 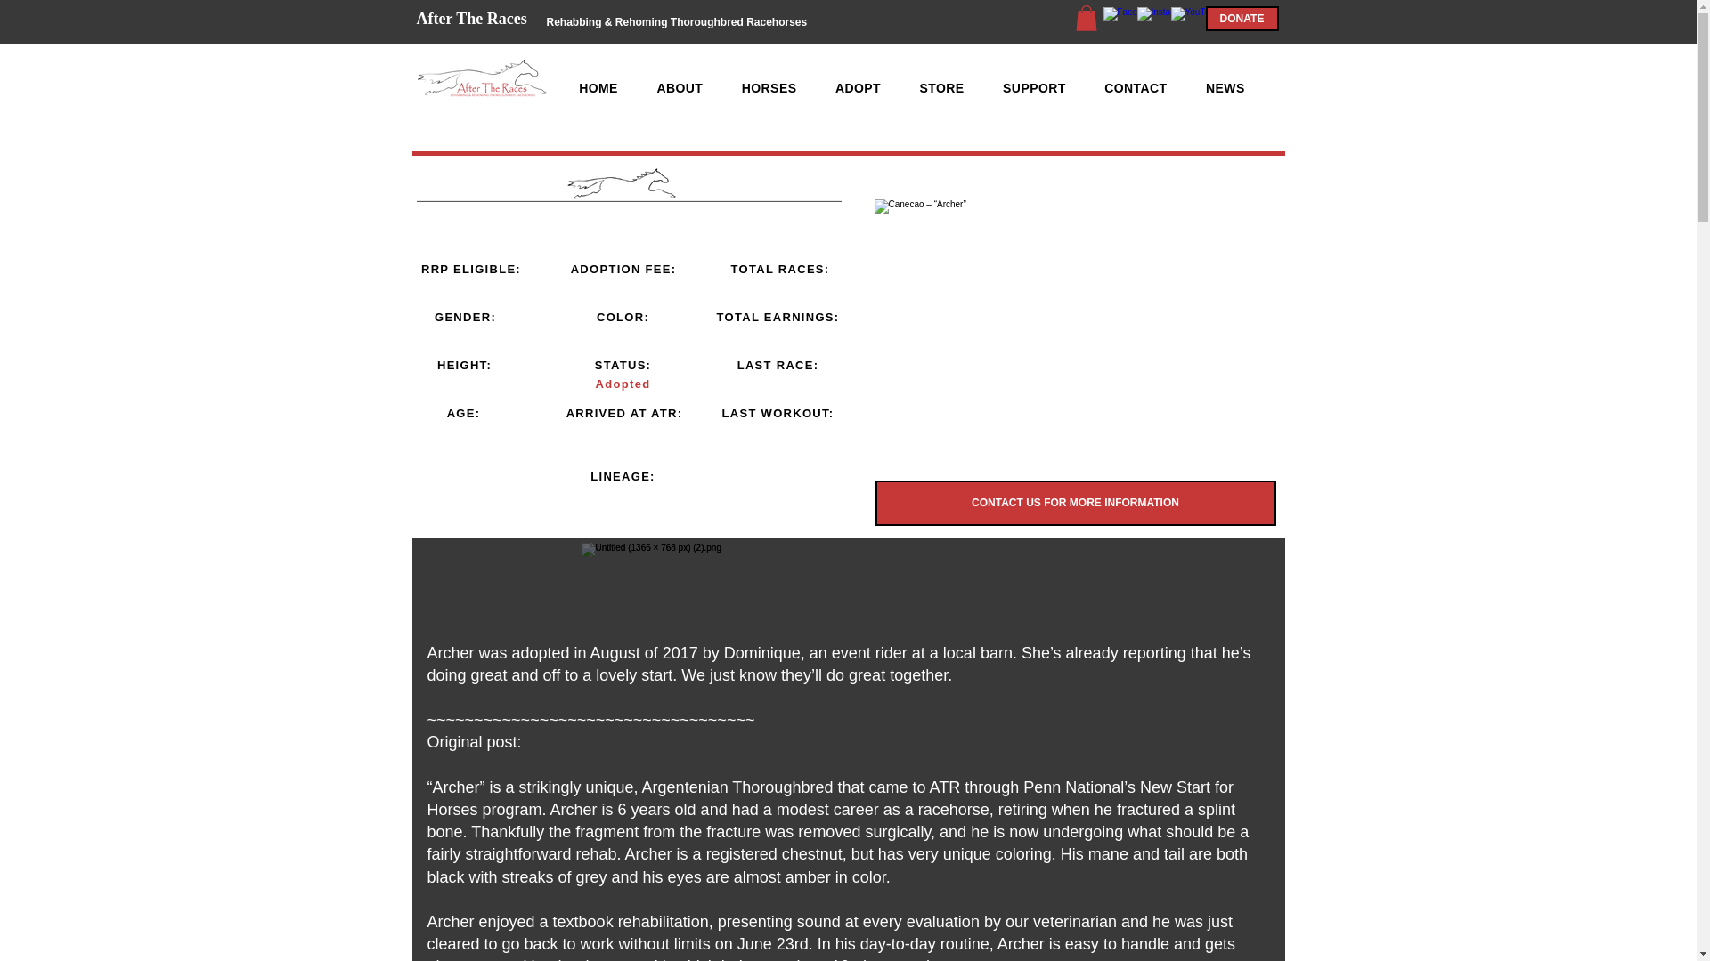 I want to click on CONTACT, so click(x=1135, y=87).